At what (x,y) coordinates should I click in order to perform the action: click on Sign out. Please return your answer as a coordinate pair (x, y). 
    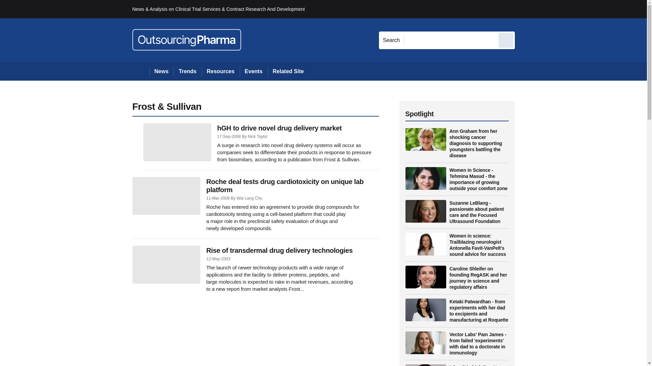
    Looking at the image, I should click on (526, 9).